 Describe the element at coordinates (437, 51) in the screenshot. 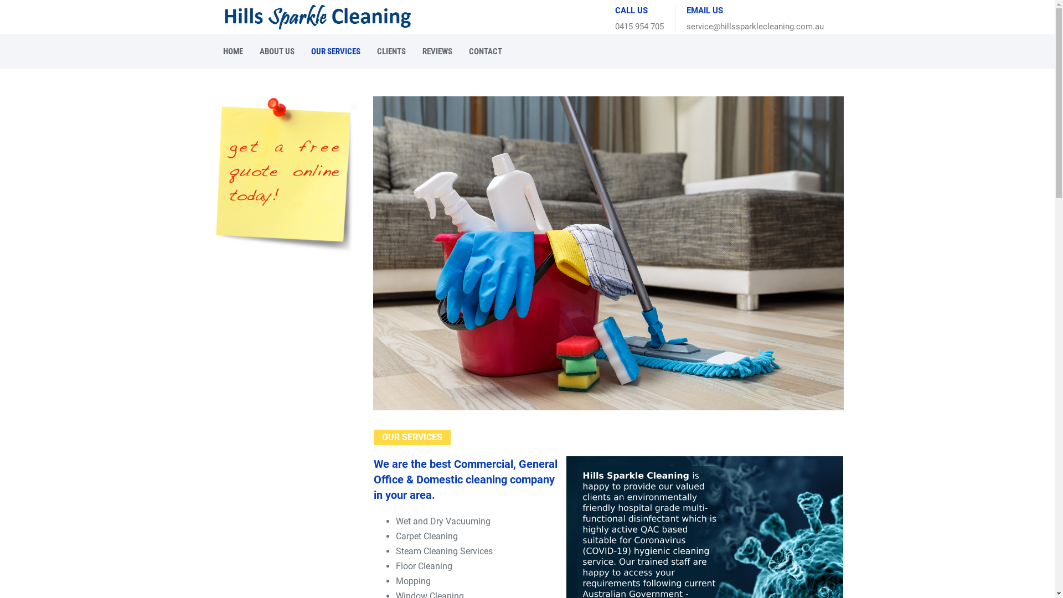

I see `REVIEWS` at that location.